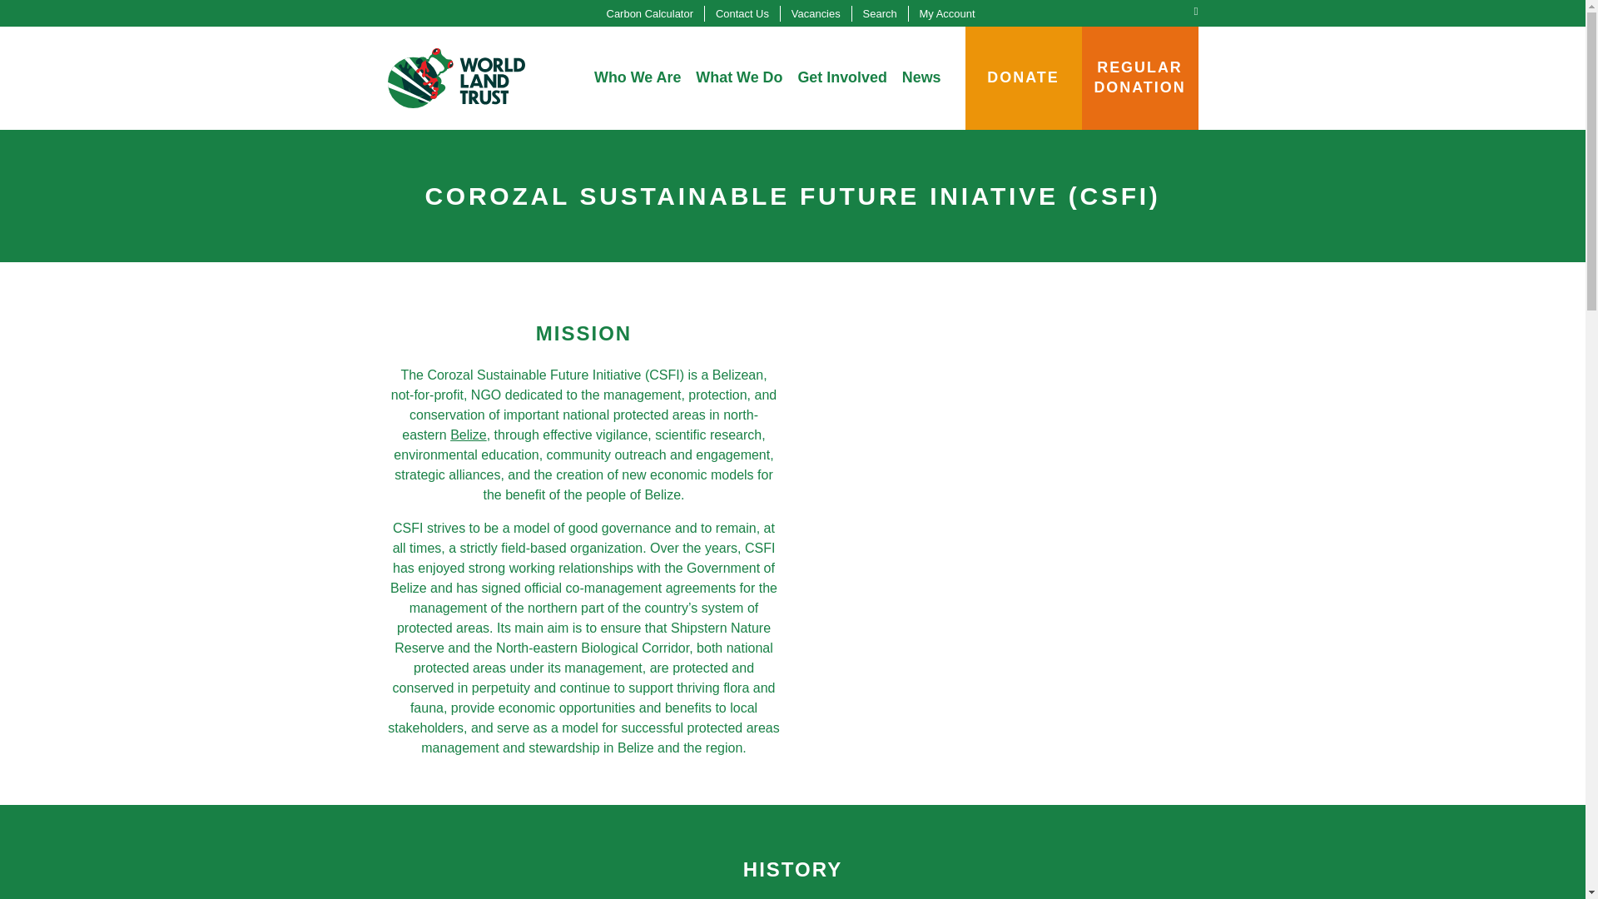 The image size is (1598, 899). I want to click on Contact Us, so click(742, 13).